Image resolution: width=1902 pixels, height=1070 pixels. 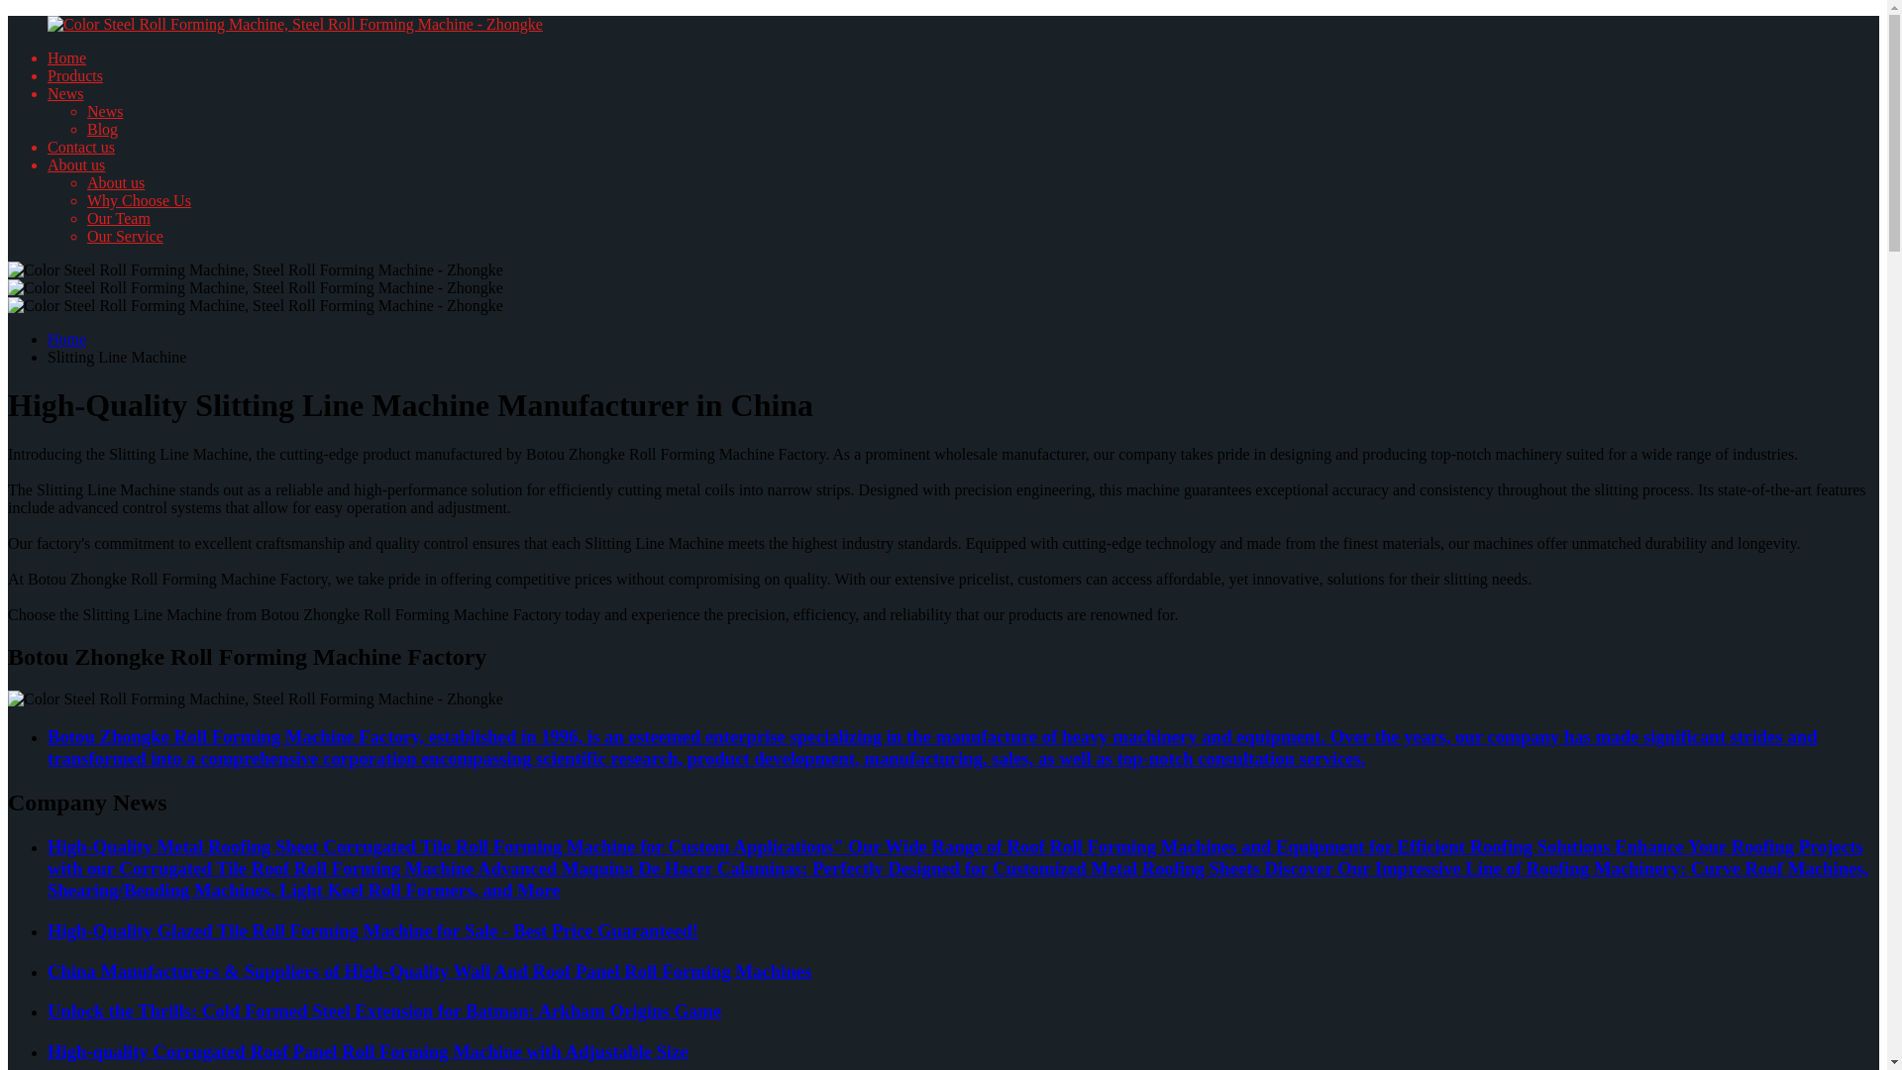 I want to click on About us, so click(x=115, y=182).